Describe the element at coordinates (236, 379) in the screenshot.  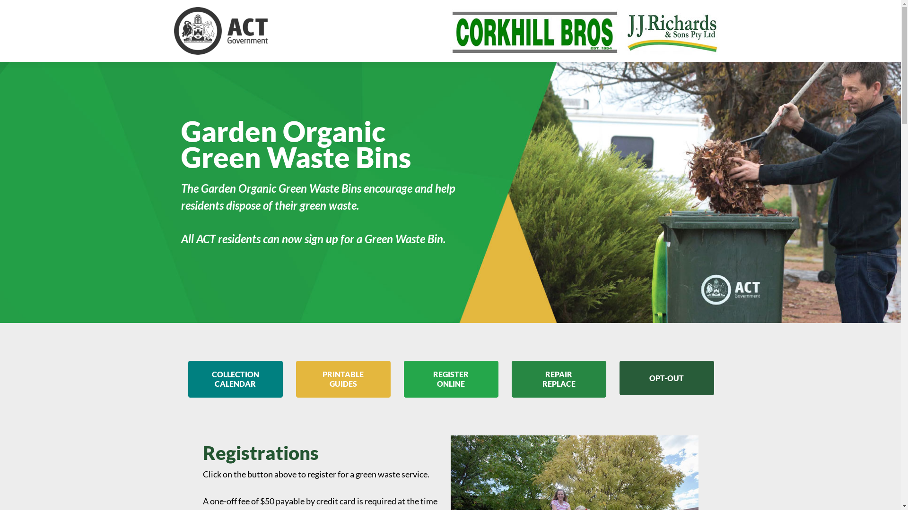
I see `COLLECTION
CALENDAR` at that location.